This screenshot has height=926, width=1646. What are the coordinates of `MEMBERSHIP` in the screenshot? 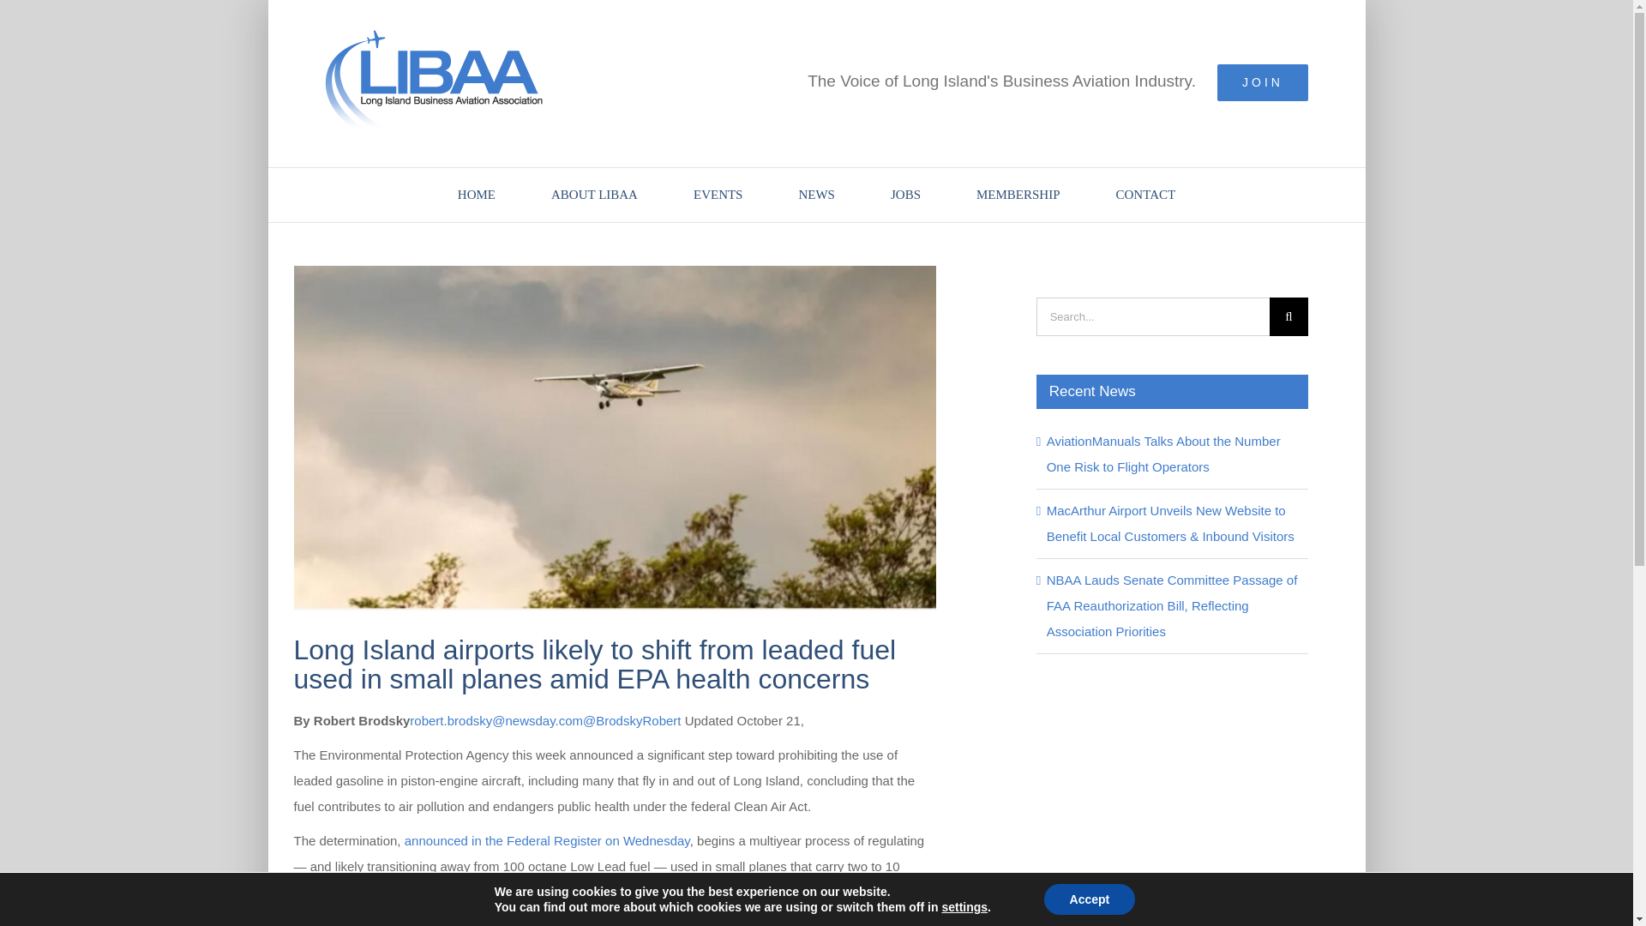 It's located at (1018, 195).